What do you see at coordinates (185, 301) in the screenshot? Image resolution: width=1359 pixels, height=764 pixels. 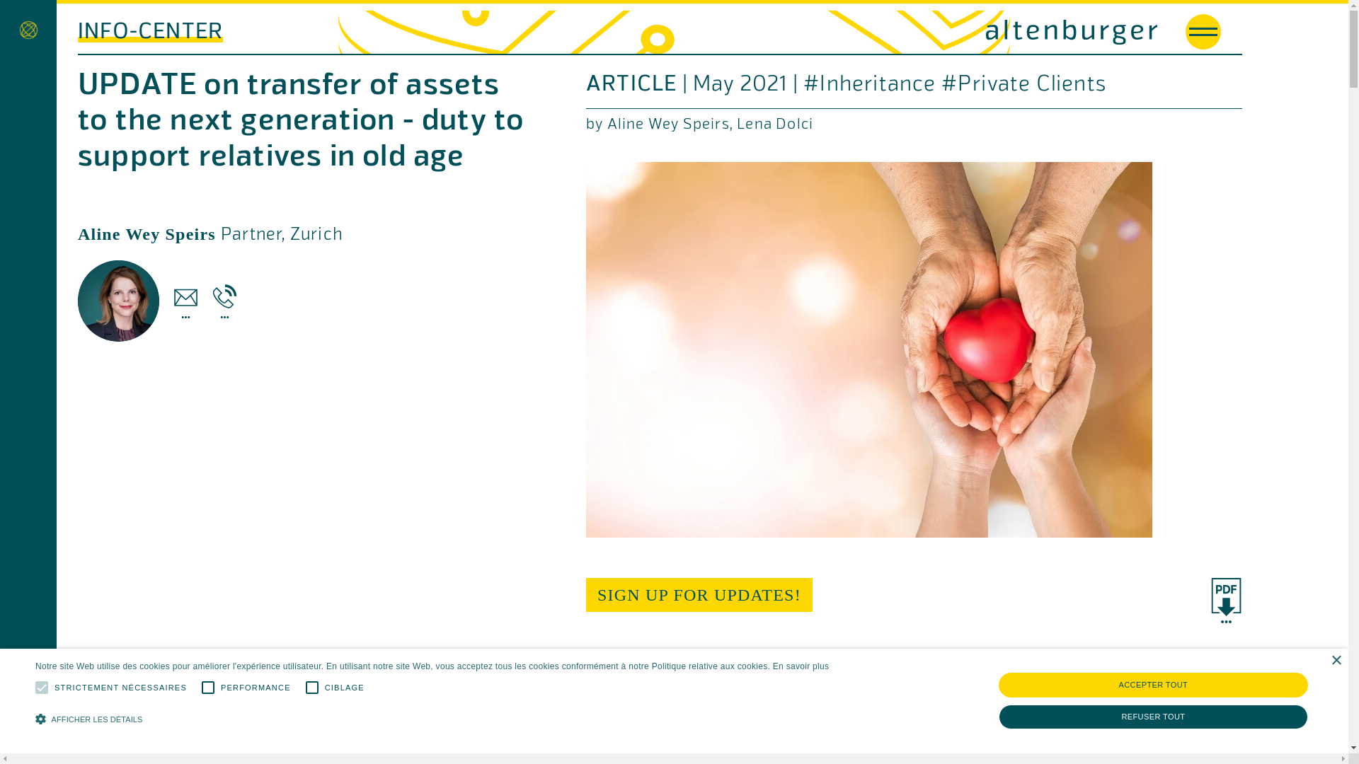 I see `email` at bounding box center [185, 301].